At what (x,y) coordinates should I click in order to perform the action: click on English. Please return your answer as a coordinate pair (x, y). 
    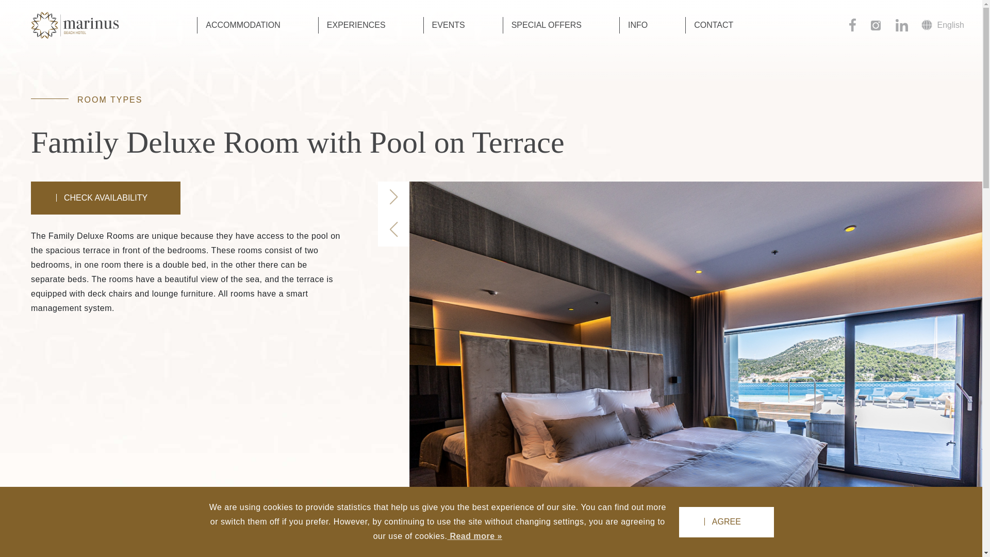
    Looking at the image, I should click on (943, 25).